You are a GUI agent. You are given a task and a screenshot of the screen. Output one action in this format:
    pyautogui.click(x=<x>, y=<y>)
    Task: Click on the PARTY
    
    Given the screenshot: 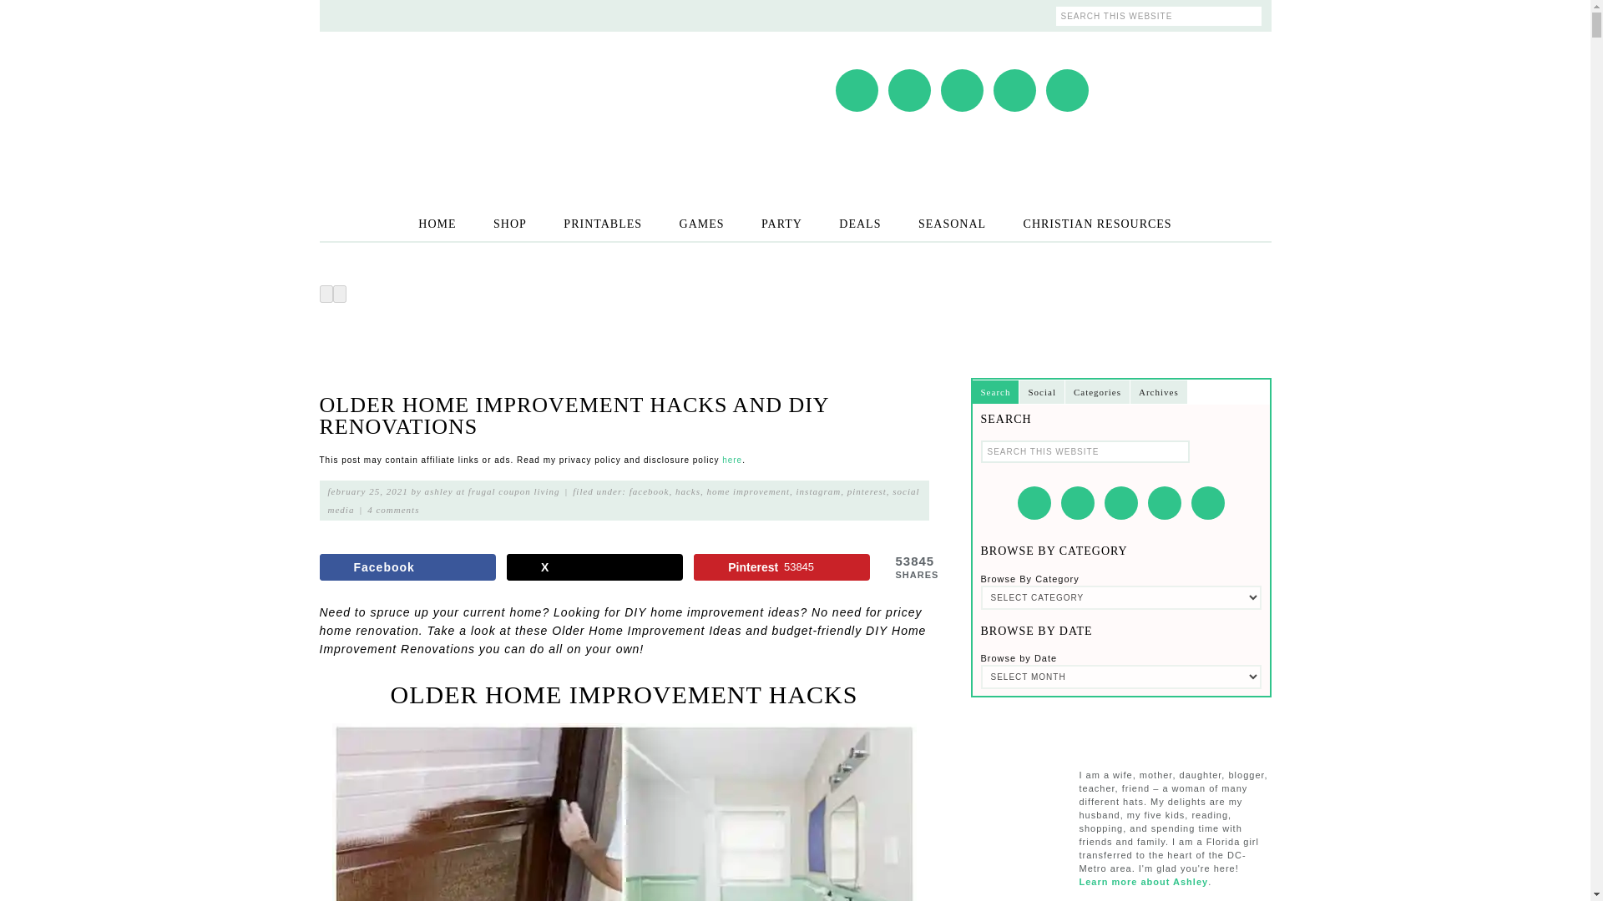 What is the action you would take?
    pyautogui.click(x=781, y=224)
    